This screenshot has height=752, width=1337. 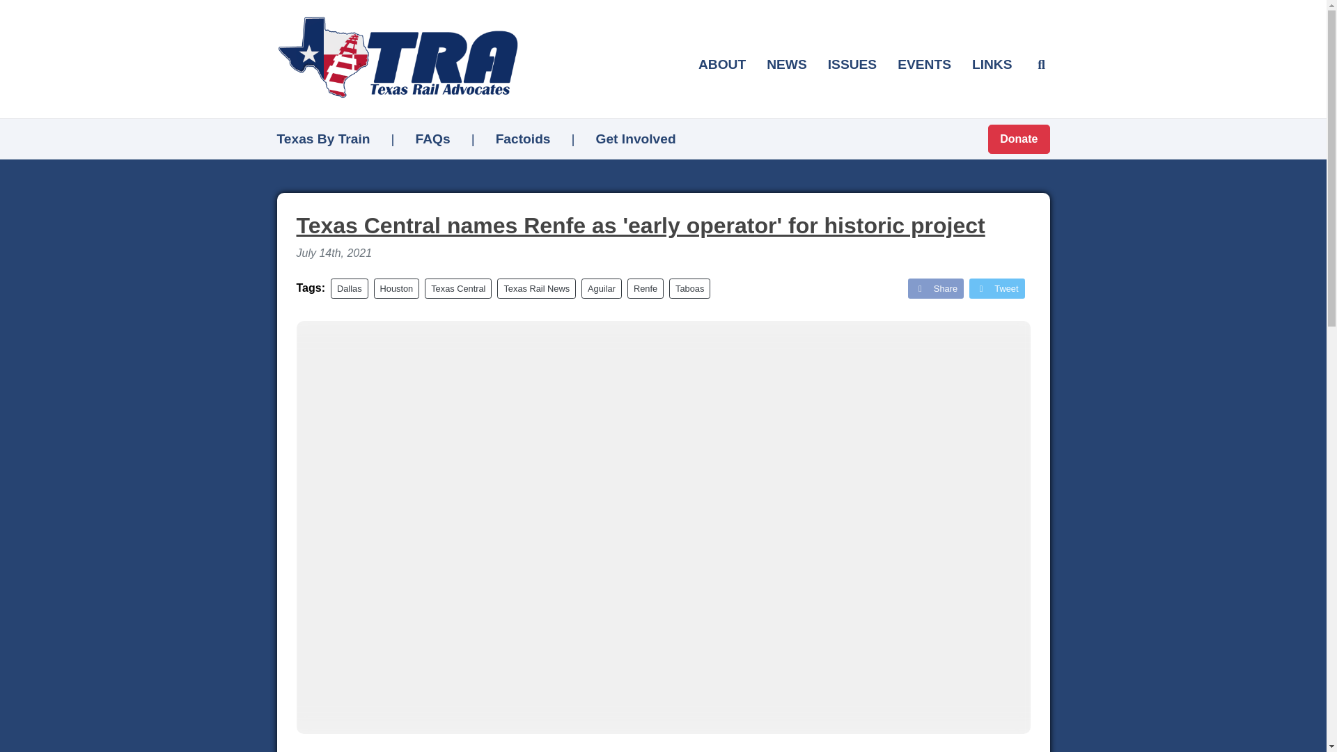 What do you see at coordinates (602, 288) in the screenshot?
I see `Aguilar` at bounding box center [602, 288].